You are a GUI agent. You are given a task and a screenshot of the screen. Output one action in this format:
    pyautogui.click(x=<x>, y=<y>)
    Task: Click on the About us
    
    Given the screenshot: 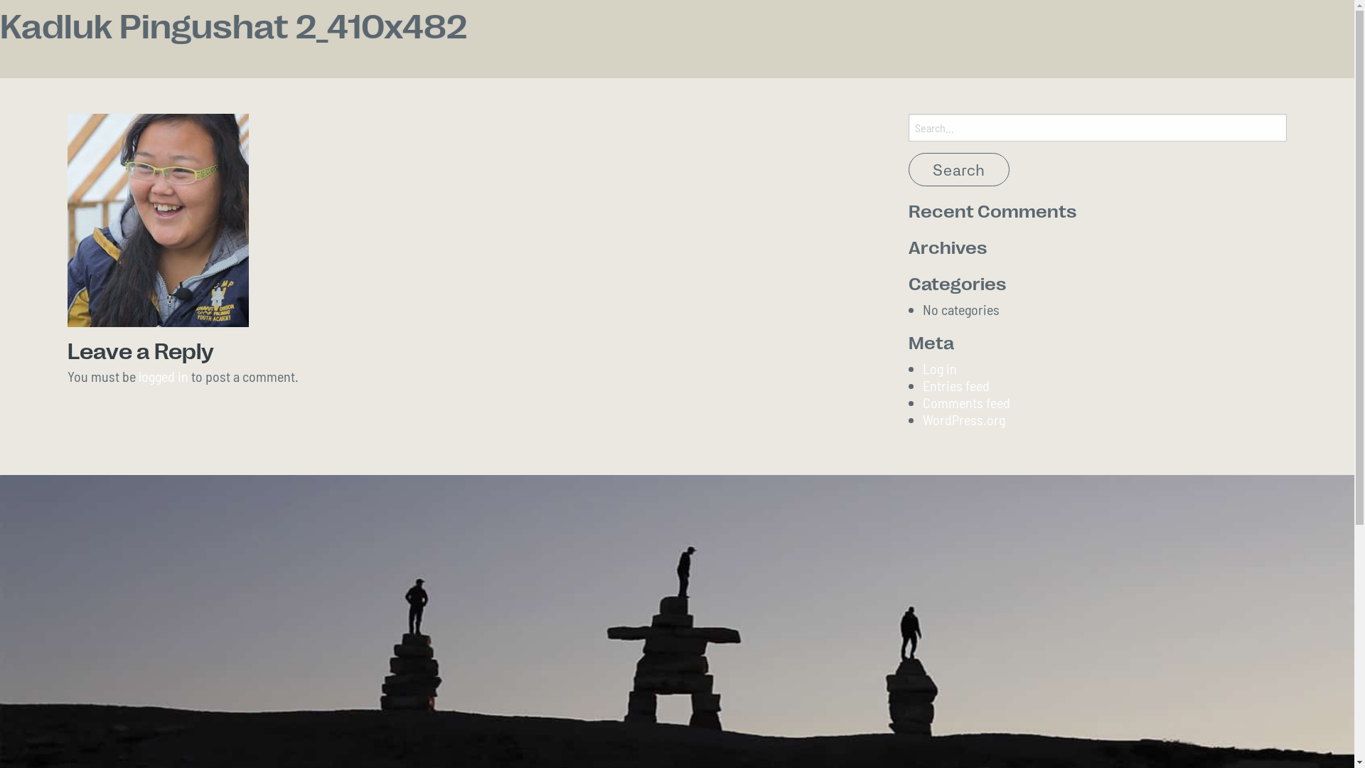 What is the action you would take?
    pyautogui.click(x=510, y=39)
    